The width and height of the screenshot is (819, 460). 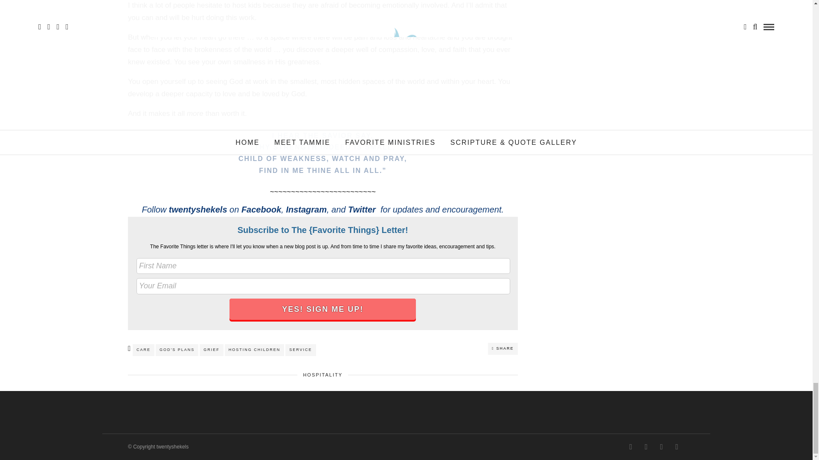 What do you see at coordinates (143, 349) in the screenshot?
I see `CARE` at bounding box center [143, 349].